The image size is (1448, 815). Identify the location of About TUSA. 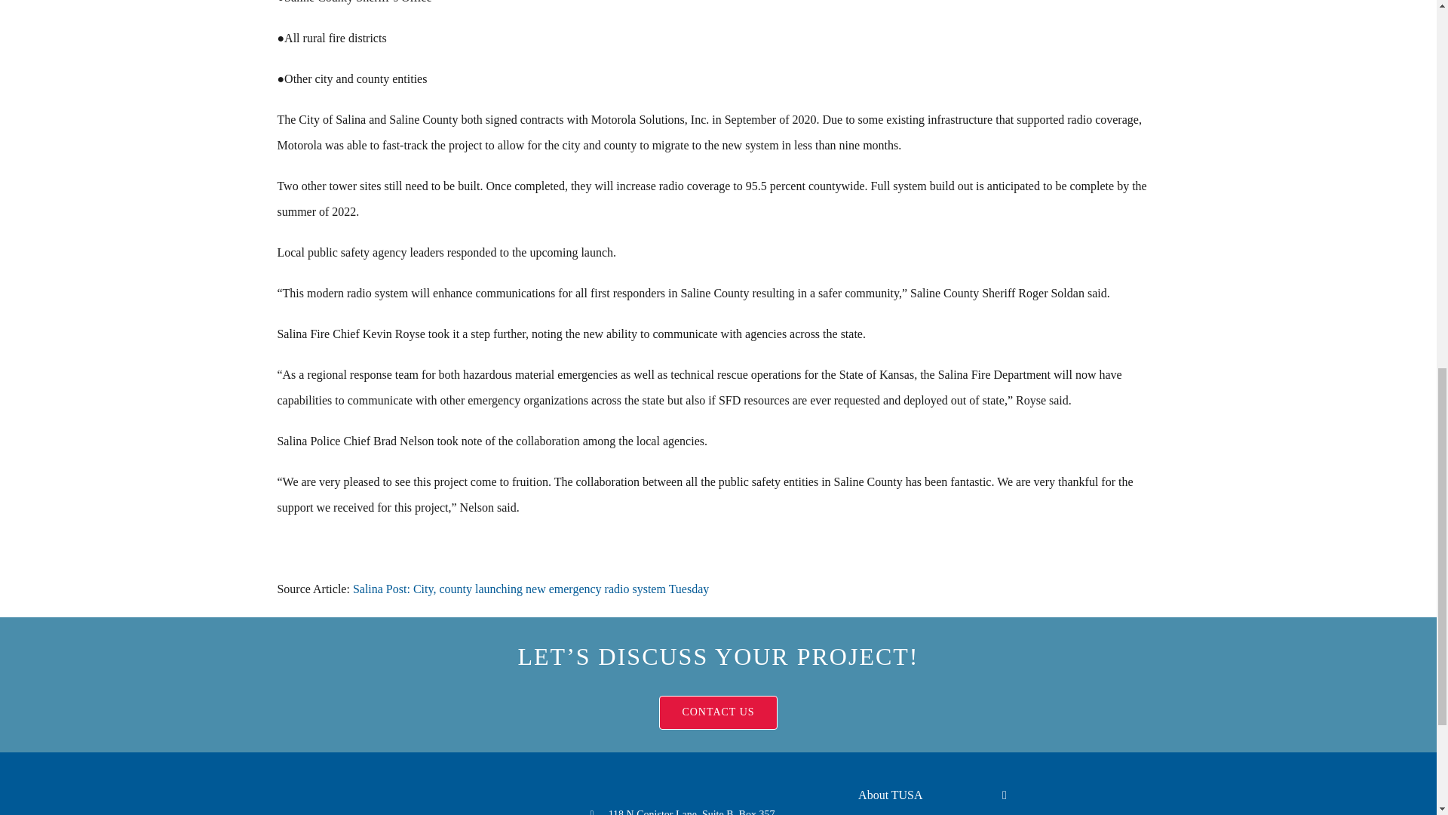
(927, 795).